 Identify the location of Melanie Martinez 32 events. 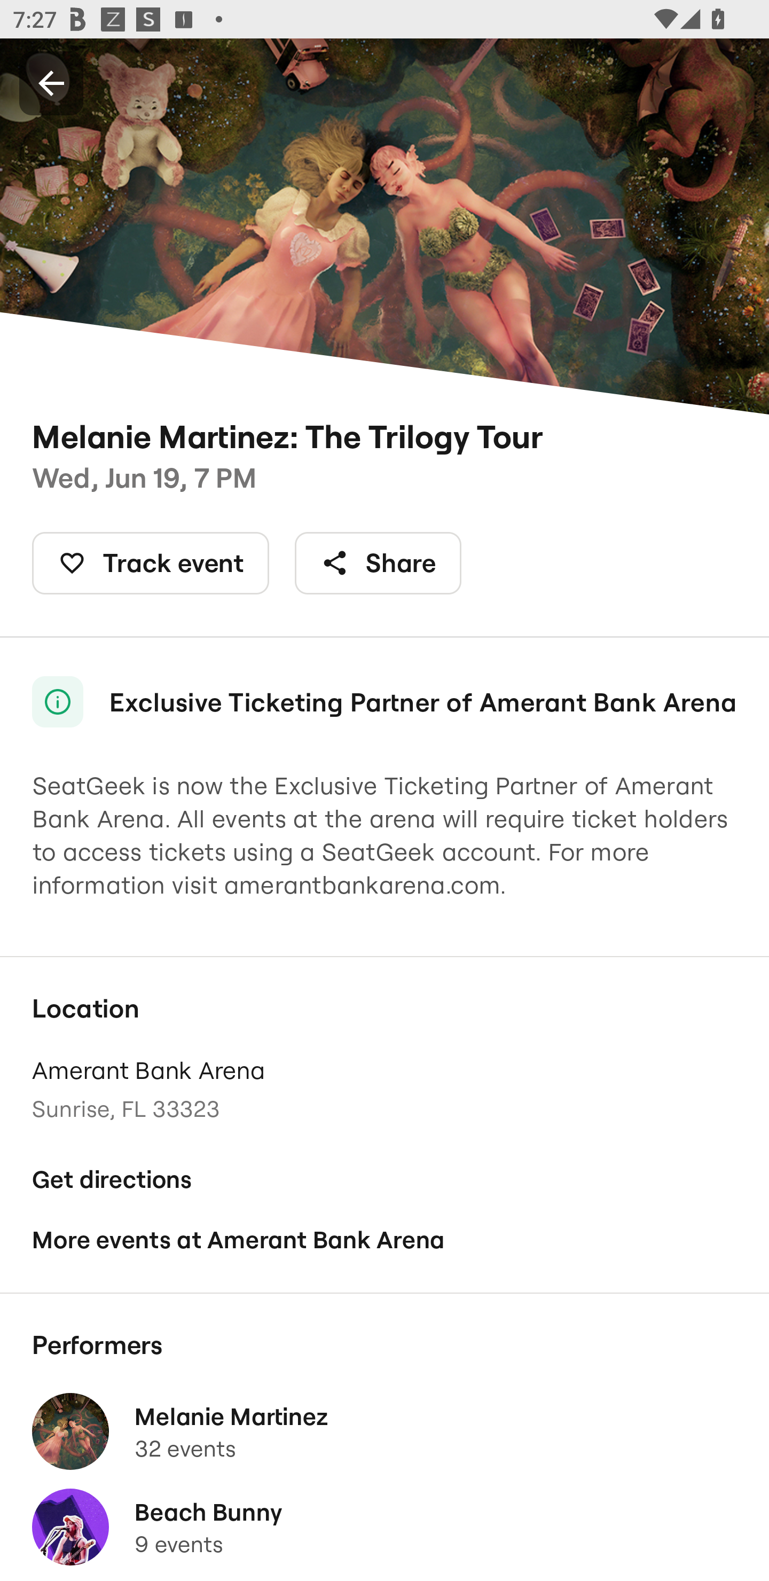
(384, 1431).